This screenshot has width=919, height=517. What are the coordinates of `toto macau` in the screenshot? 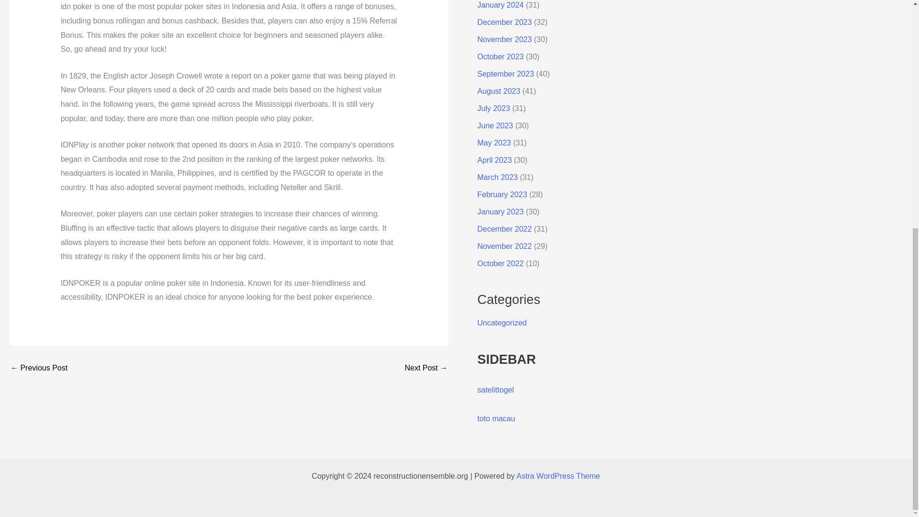 It's located at (496, 418).